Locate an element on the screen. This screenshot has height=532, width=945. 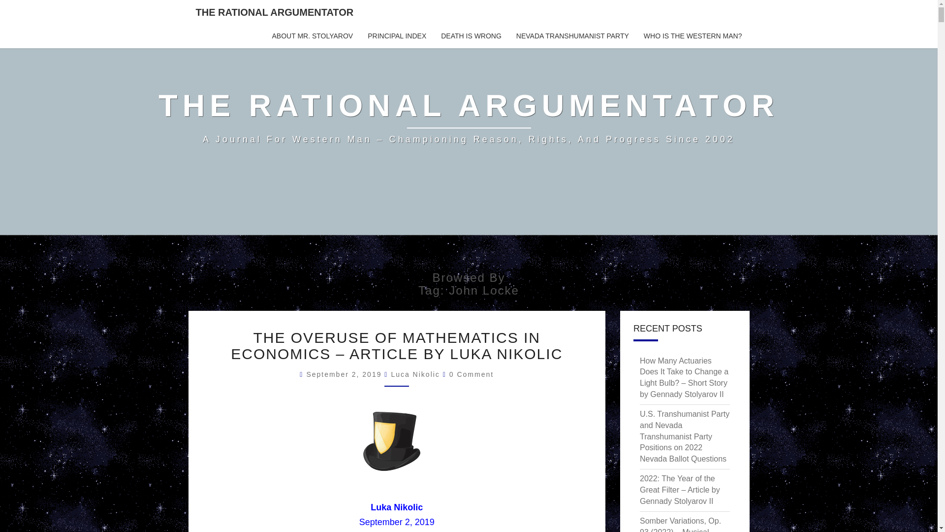
September 2, 2019 is located at coordinates (346, 374).